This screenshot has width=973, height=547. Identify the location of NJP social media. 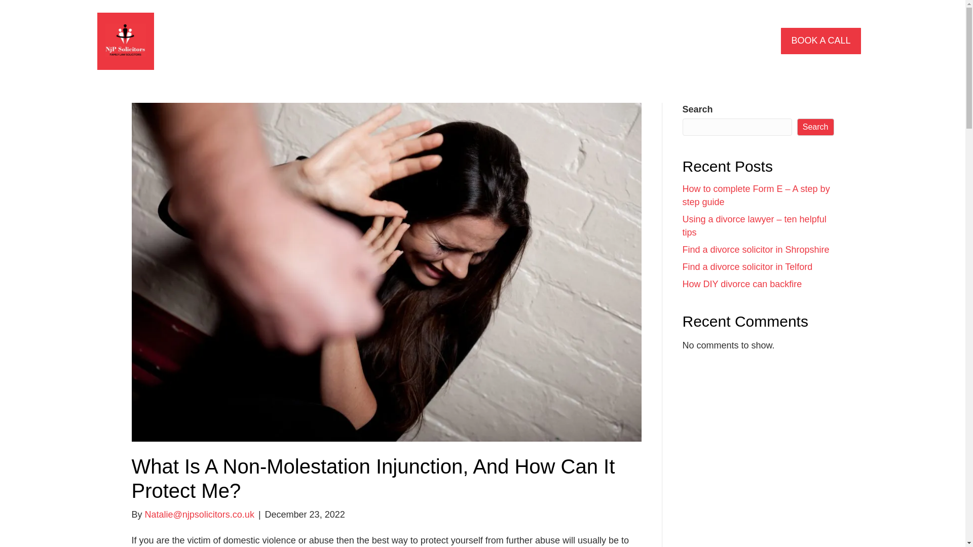
(126, 41).